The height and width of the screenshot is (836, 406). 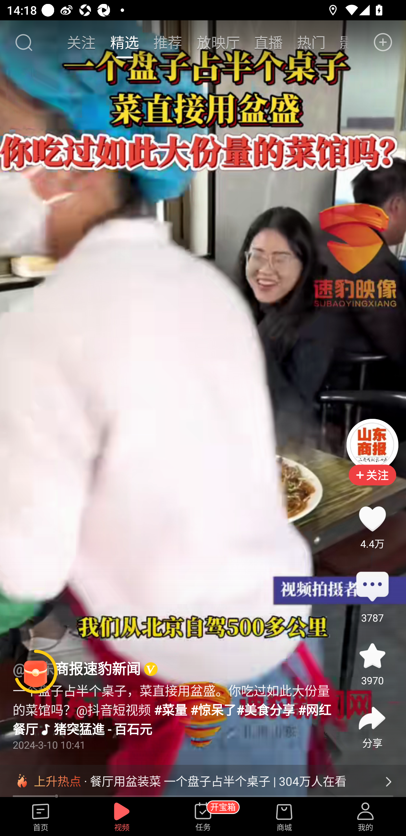 I want to click on 我的, so click(x=365, y=817).